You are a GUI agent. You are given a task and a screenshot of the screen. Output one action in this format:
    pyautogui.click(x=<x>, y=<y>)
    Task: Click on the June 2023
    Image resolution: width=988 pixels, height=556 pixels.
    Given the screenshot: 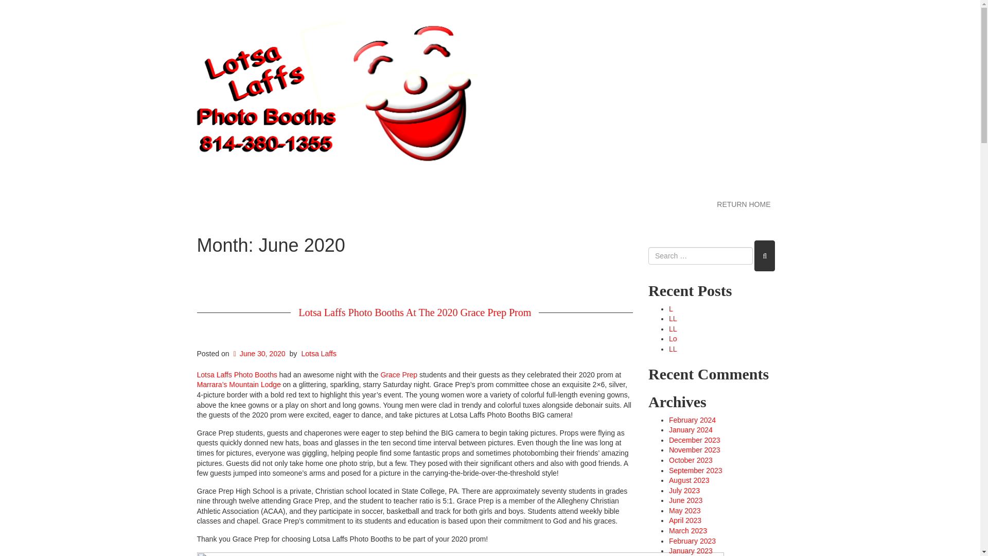 What is the action you would take?
    pyautogui.click(x=685, y=500)
    